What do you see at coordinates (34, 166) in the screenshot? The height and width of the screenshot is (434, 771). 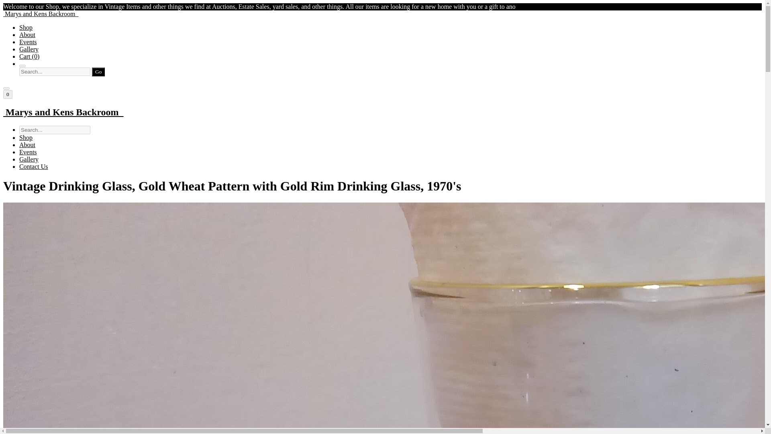 I see `Contact Us` at bounding box center [34, 166].